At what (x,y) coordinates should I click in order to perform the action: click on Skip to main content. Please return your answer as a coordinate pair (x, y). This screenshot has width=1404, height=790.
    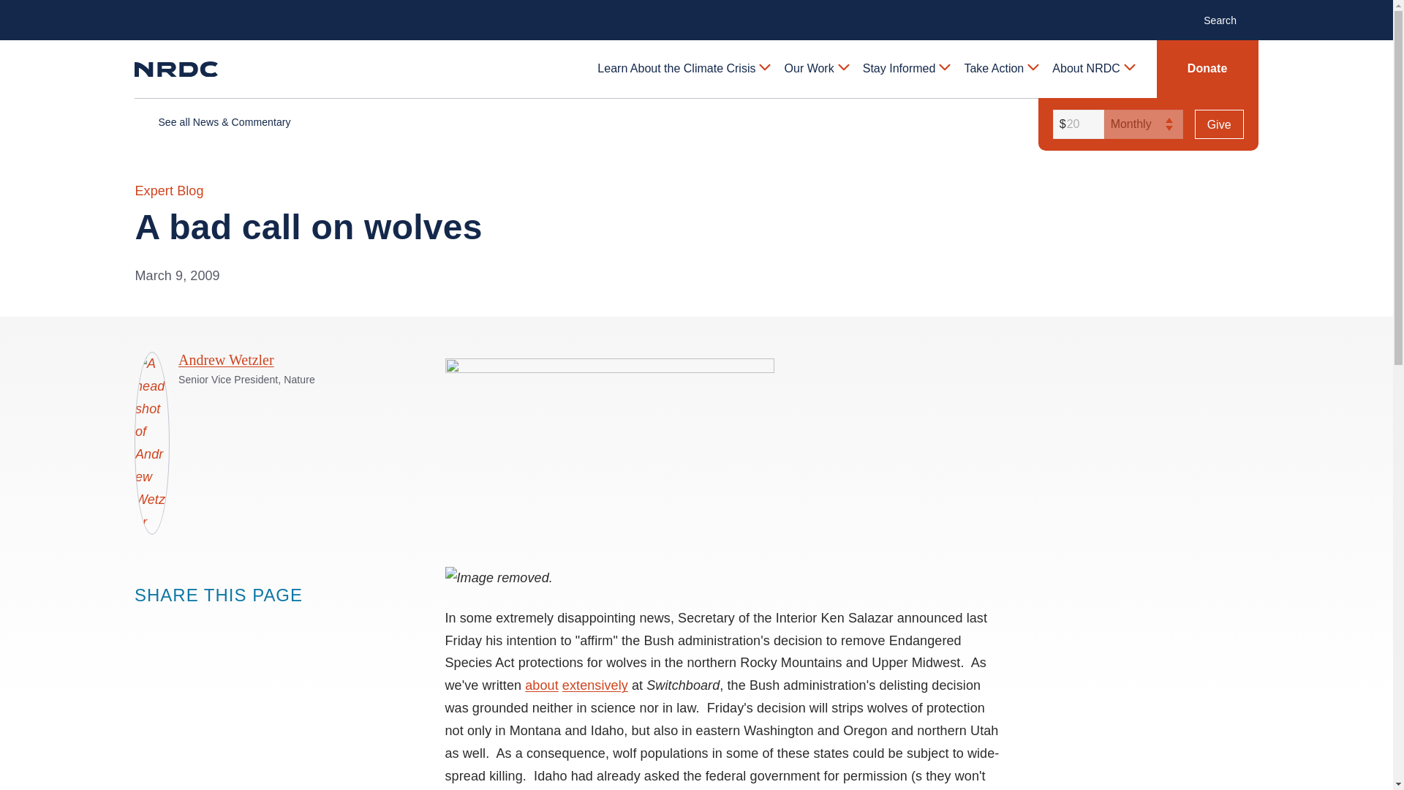
    Looking at the image, I should click on (695, 12).